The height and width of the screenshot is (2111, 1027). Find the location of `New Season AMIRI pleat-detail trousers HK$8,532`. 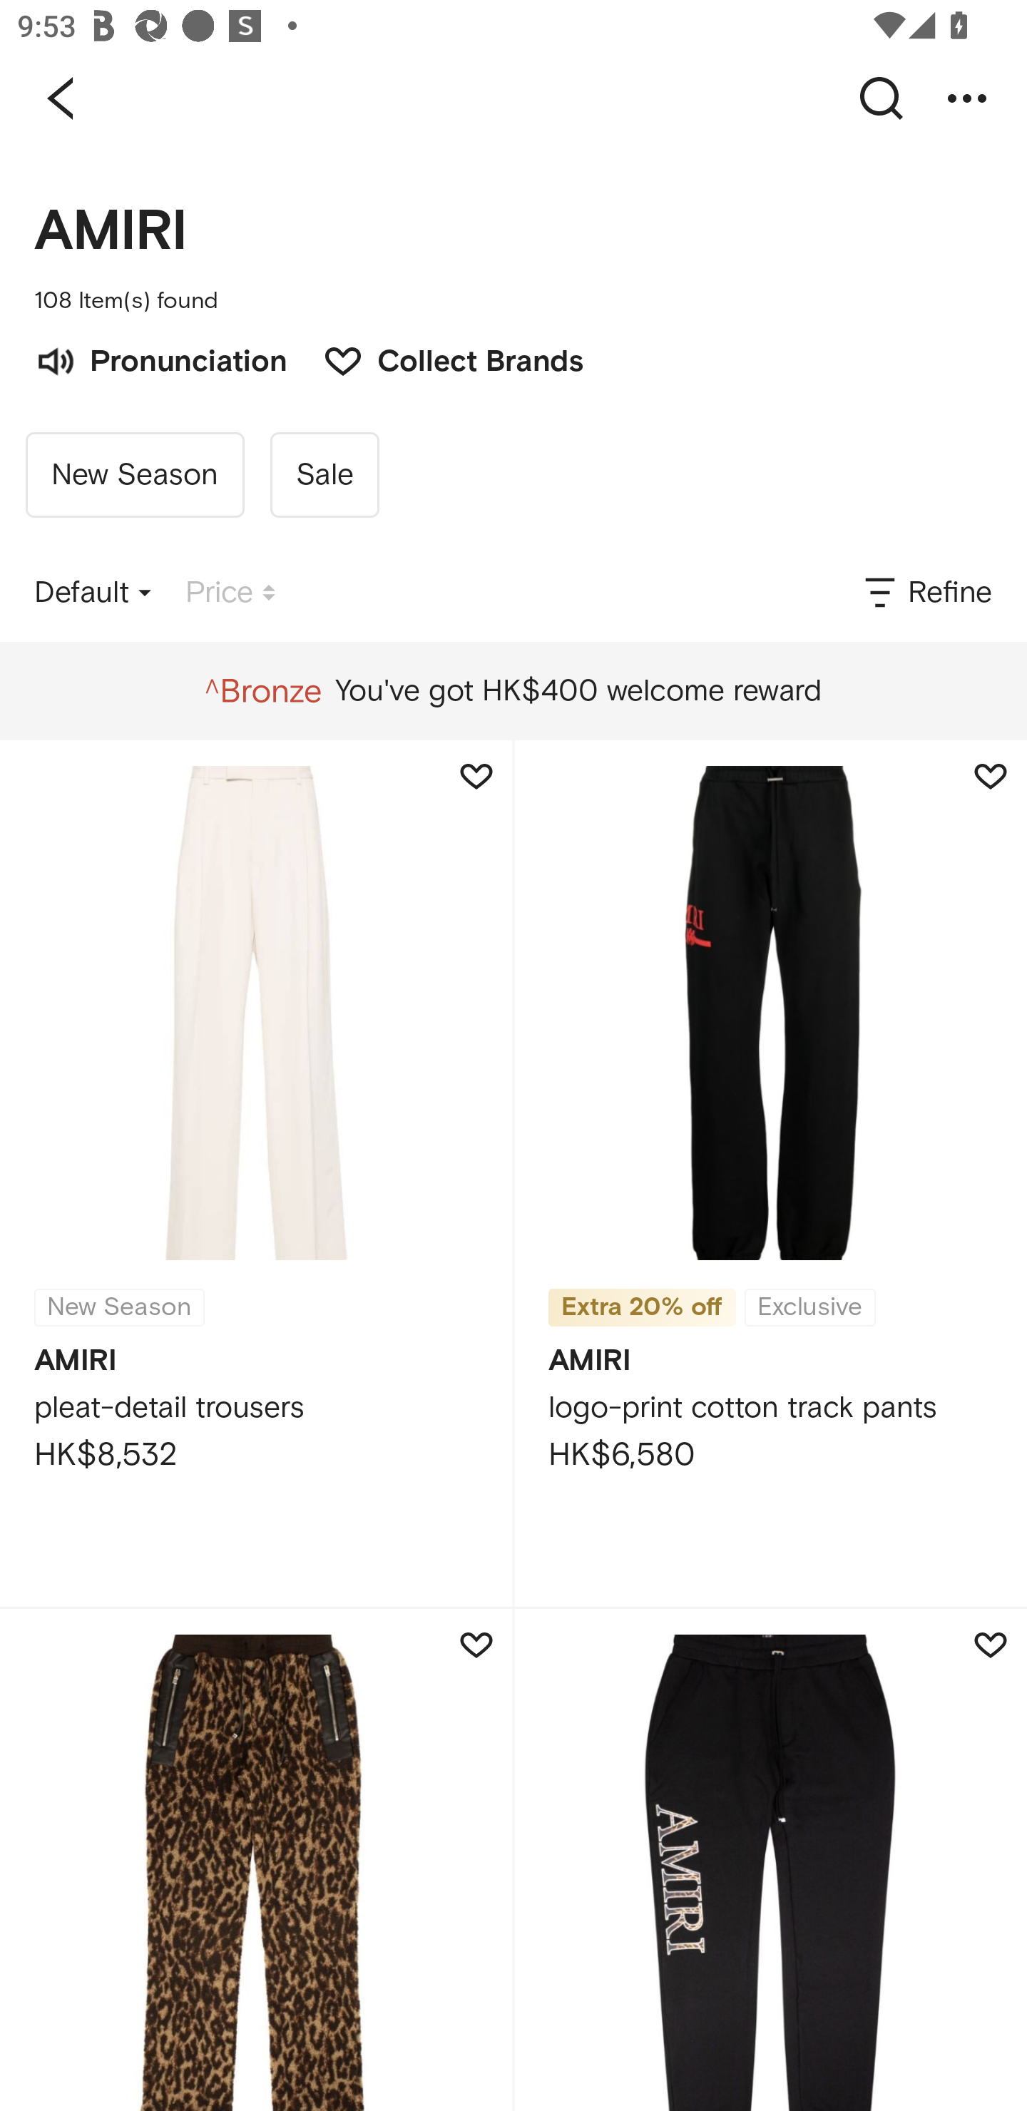

New Season AMIRI pleat-detail trousers HK$8,532 is located at coordinates (256, 1173).